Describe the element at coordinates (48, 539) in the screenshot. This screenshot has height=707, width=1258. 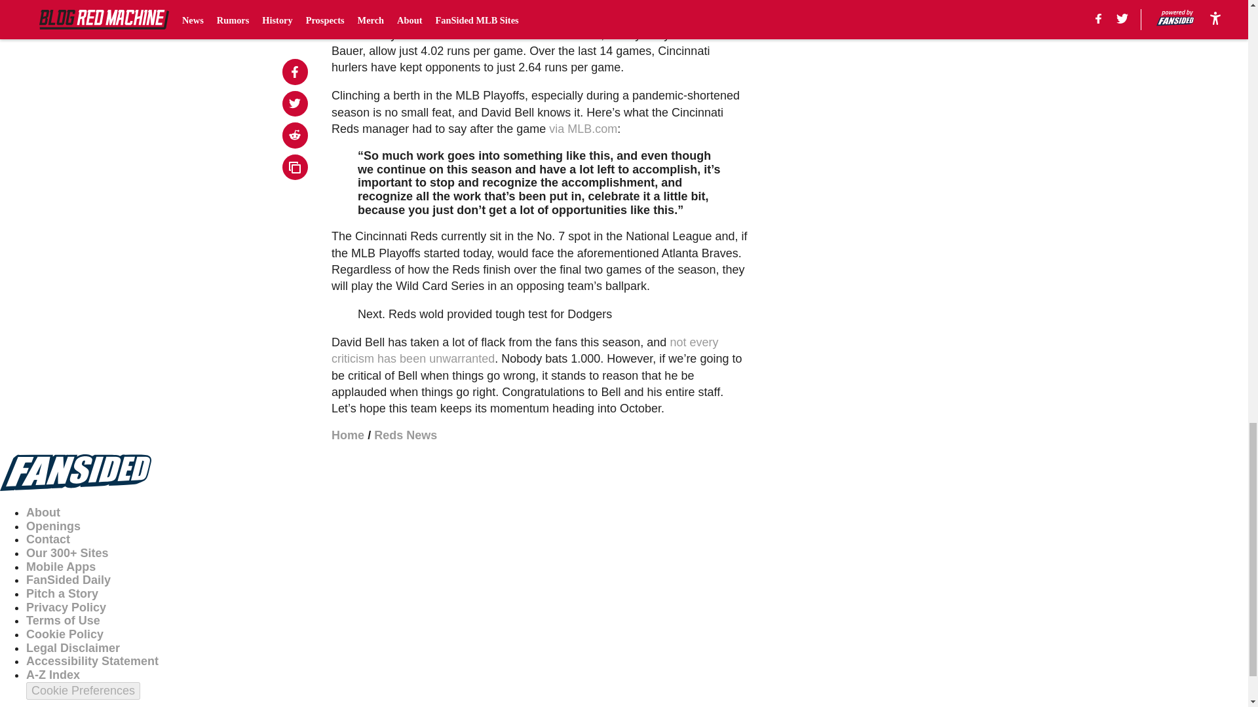
I see `Contact` at that location.